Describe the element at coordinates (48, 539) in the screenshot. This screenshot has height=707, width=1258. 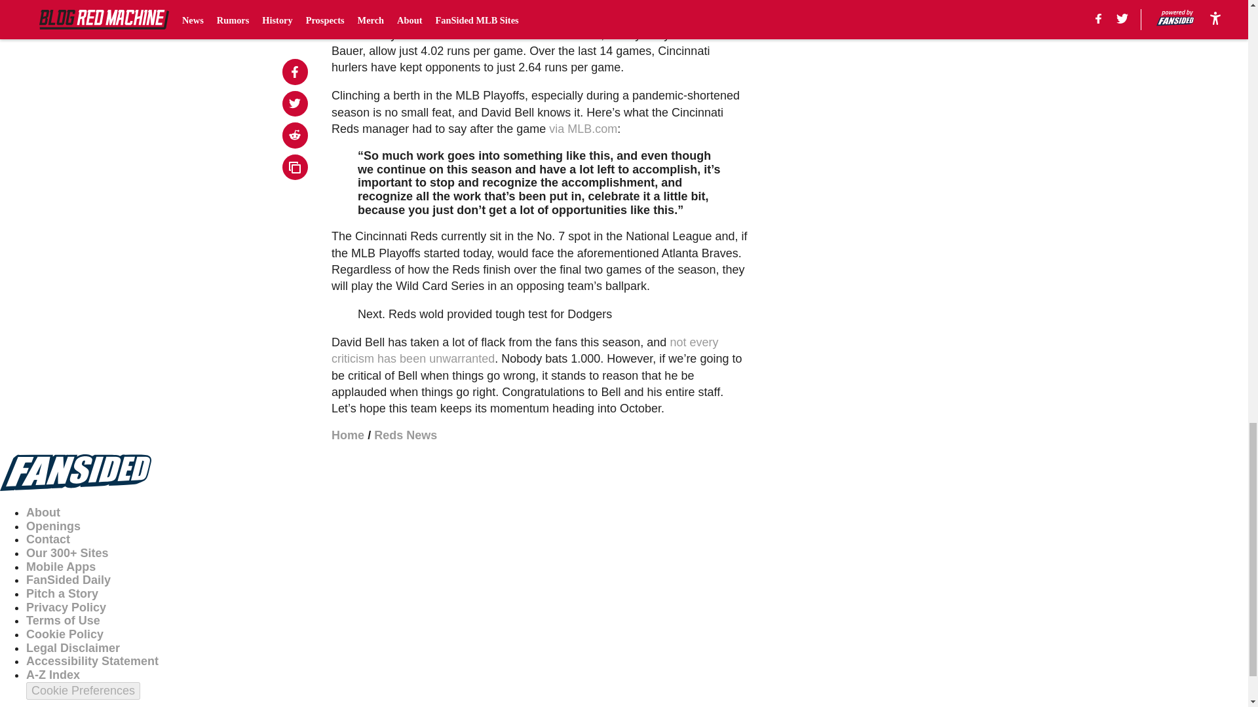
I see `Contact` at that location.